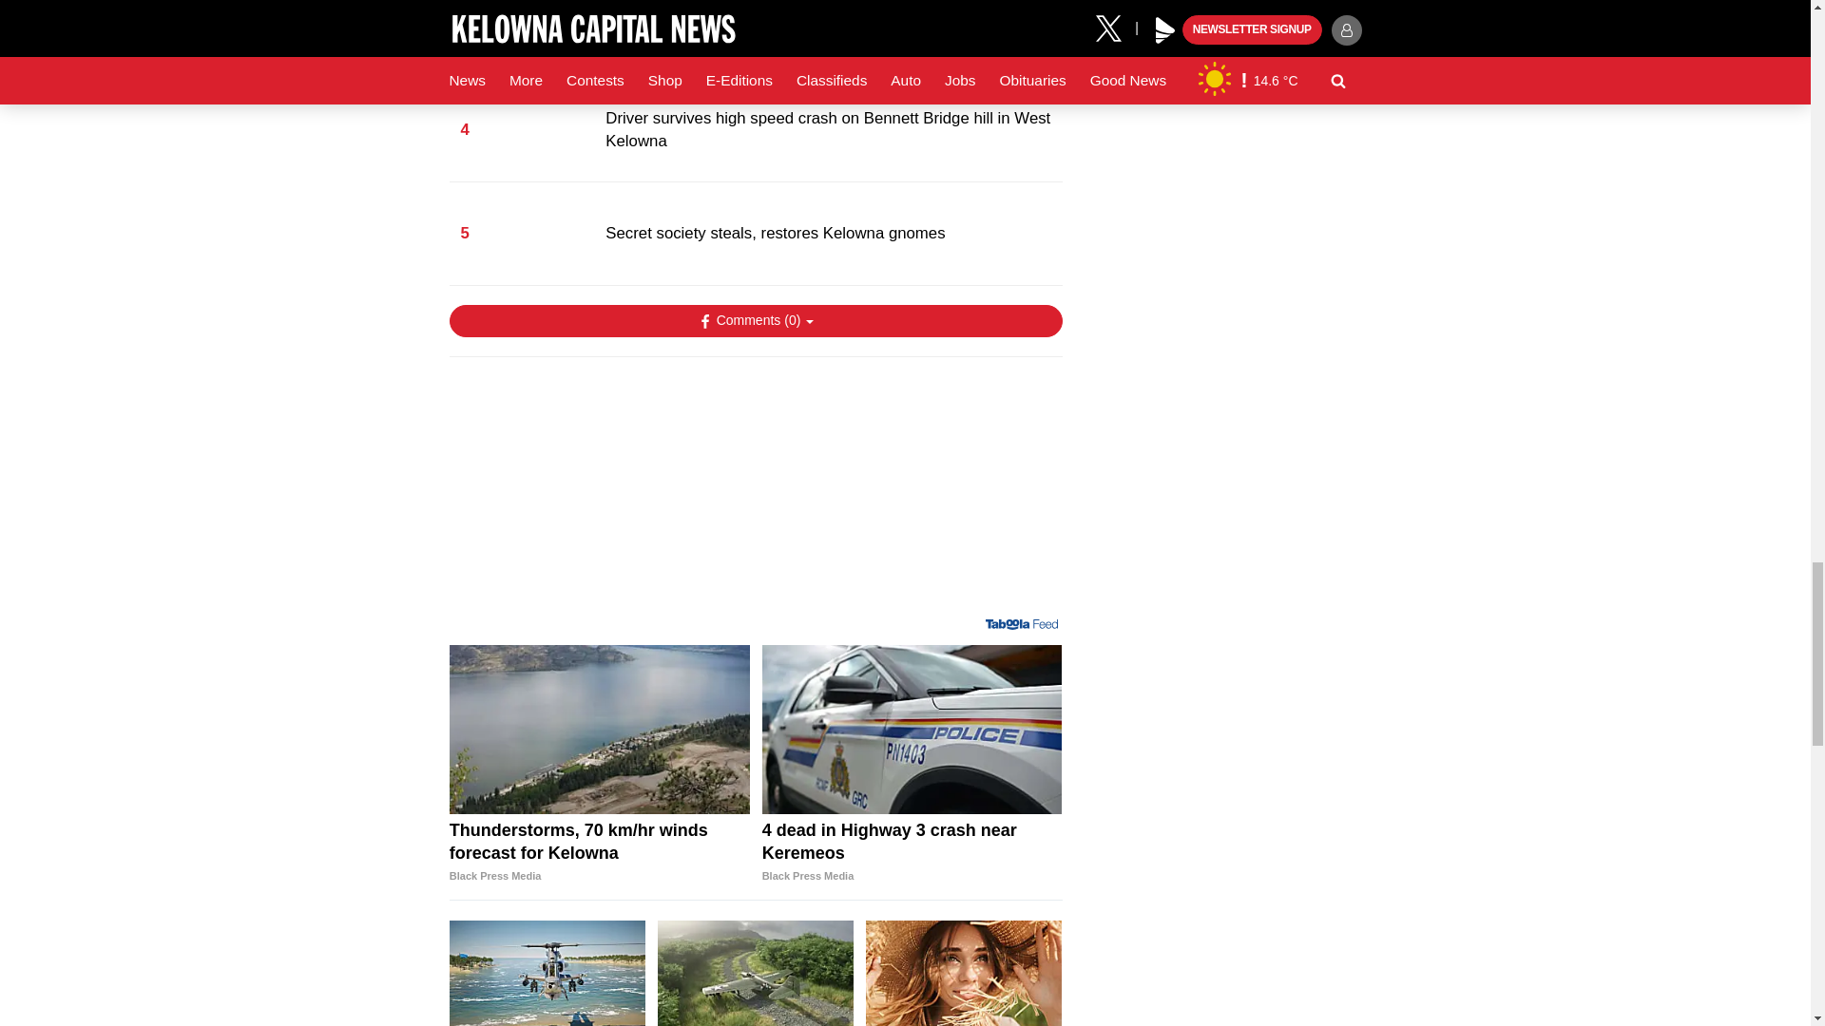 Image resolution: width=1825 pixels, height=1026 pixels. Describe the element at coordinates (755, 321) in the screenshot. I see `Show Comments` at that location.